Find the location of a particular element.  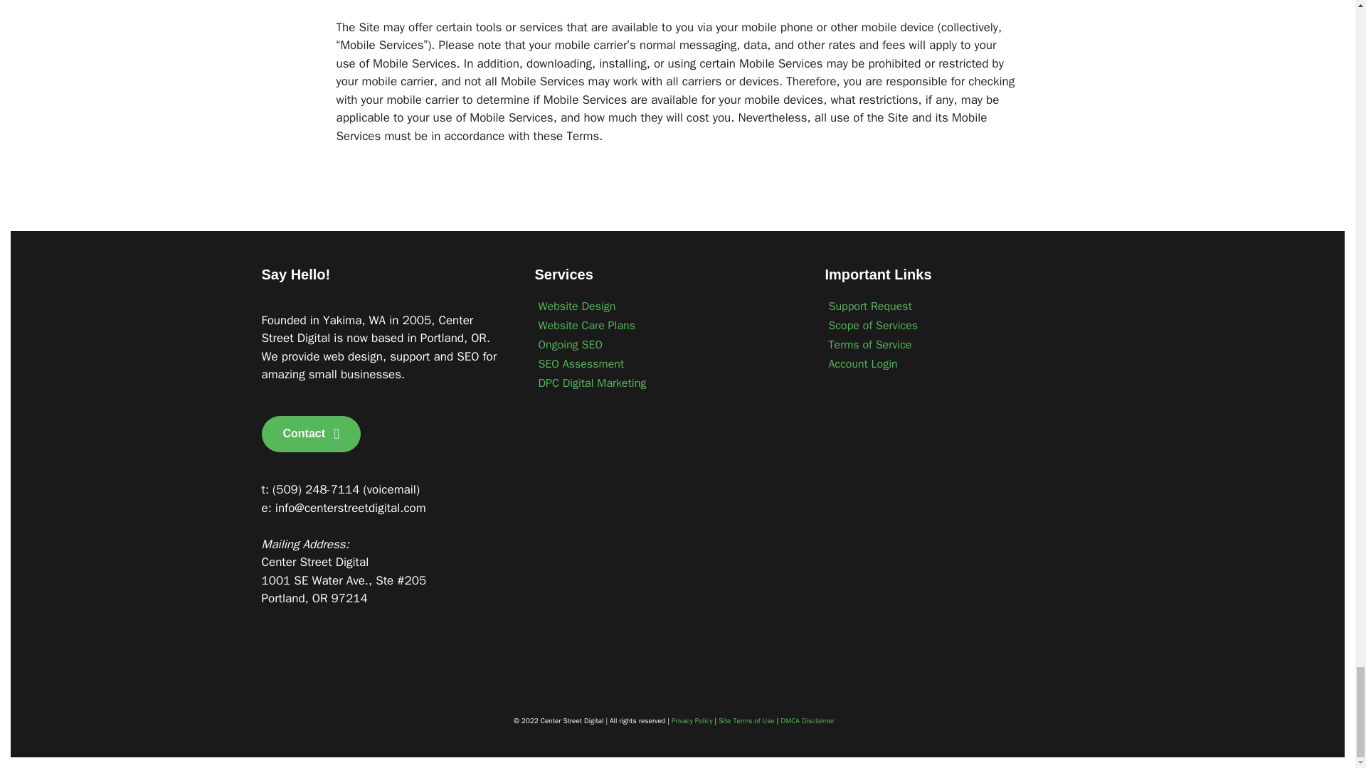

Terms of Service is located at coordinates (953, 344).